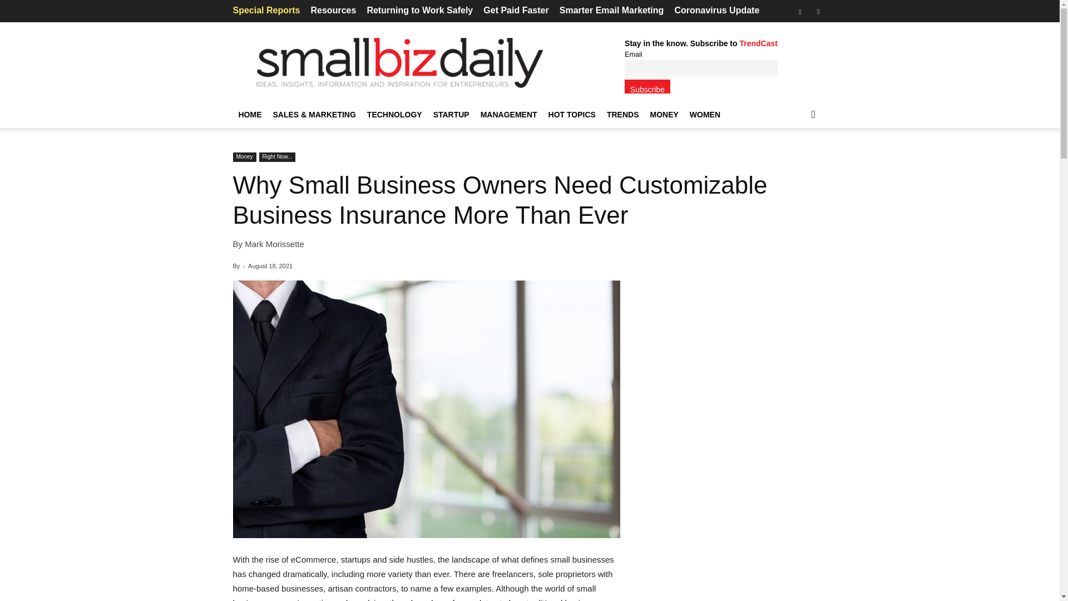 The image size is (1068, 601). I want to click on MONEY, so click(663, 115).